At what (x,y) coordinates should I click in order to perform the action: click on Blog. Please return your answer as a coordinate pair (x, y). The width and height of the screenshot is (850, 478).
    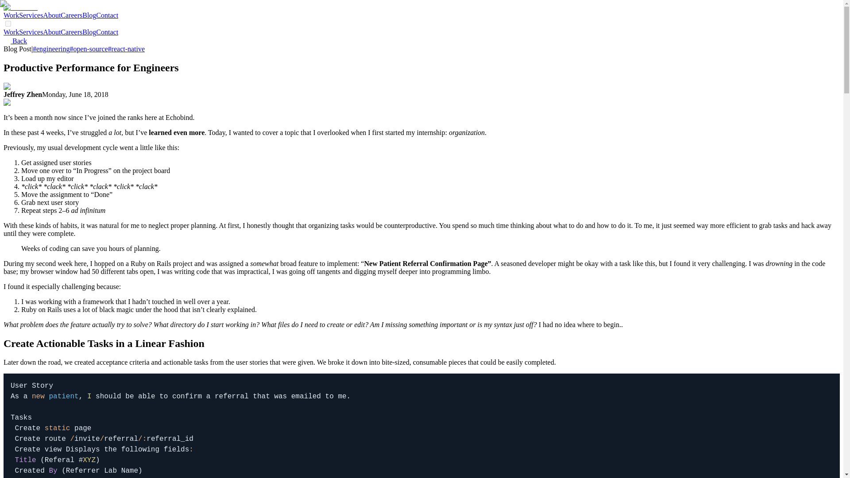
    Looking at the image, I should click on (89, 32).